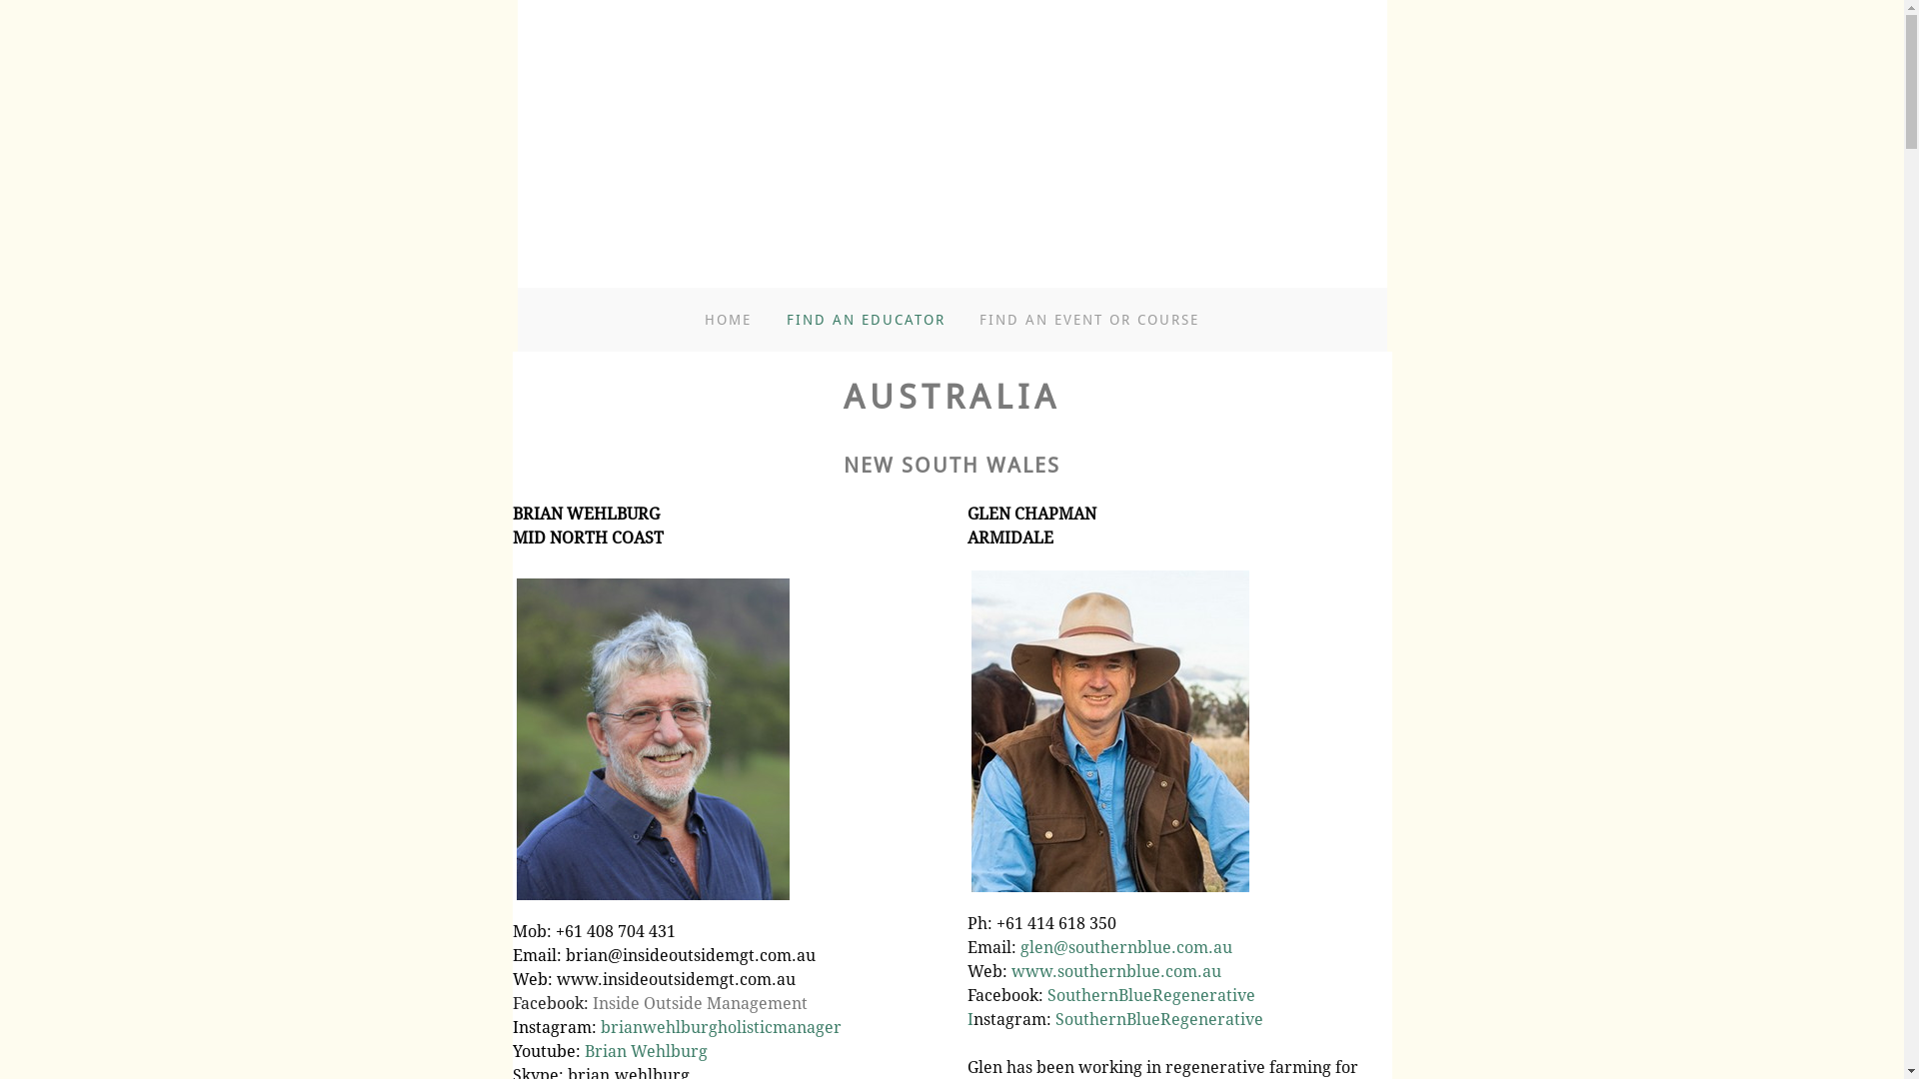 This screenshot has height=1079, width=1919. Describe the element at coordinates (1089, 320) in the screenshot. I see `FIND AN EVENT OR COURSE` at that location.